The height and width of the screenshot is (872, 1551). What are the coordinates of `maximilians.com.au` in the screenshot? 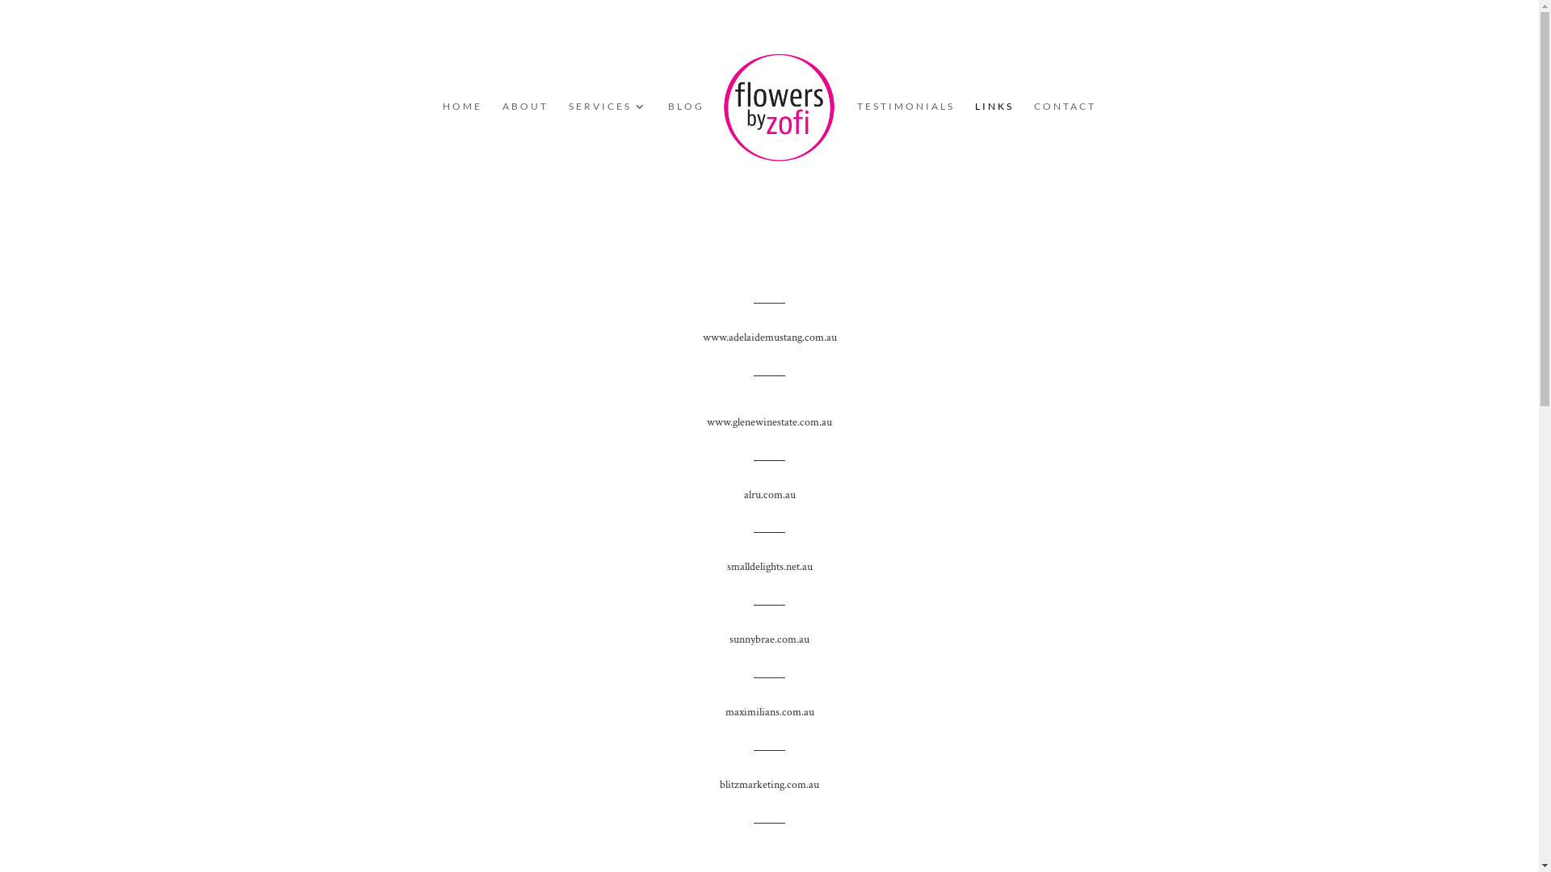 It's located at (770, 712).